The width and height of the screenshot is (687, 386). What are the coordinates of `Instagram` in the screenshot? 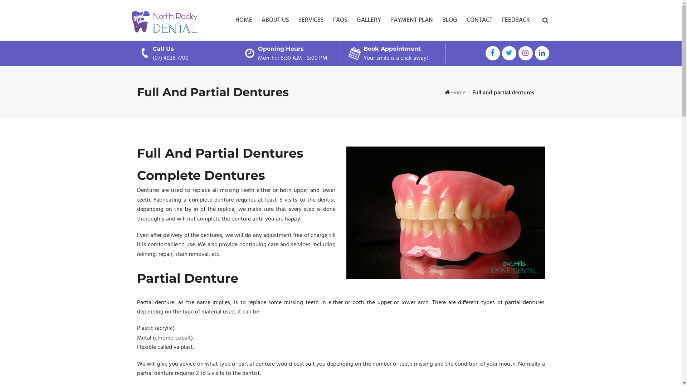 It's located at (525, 53).